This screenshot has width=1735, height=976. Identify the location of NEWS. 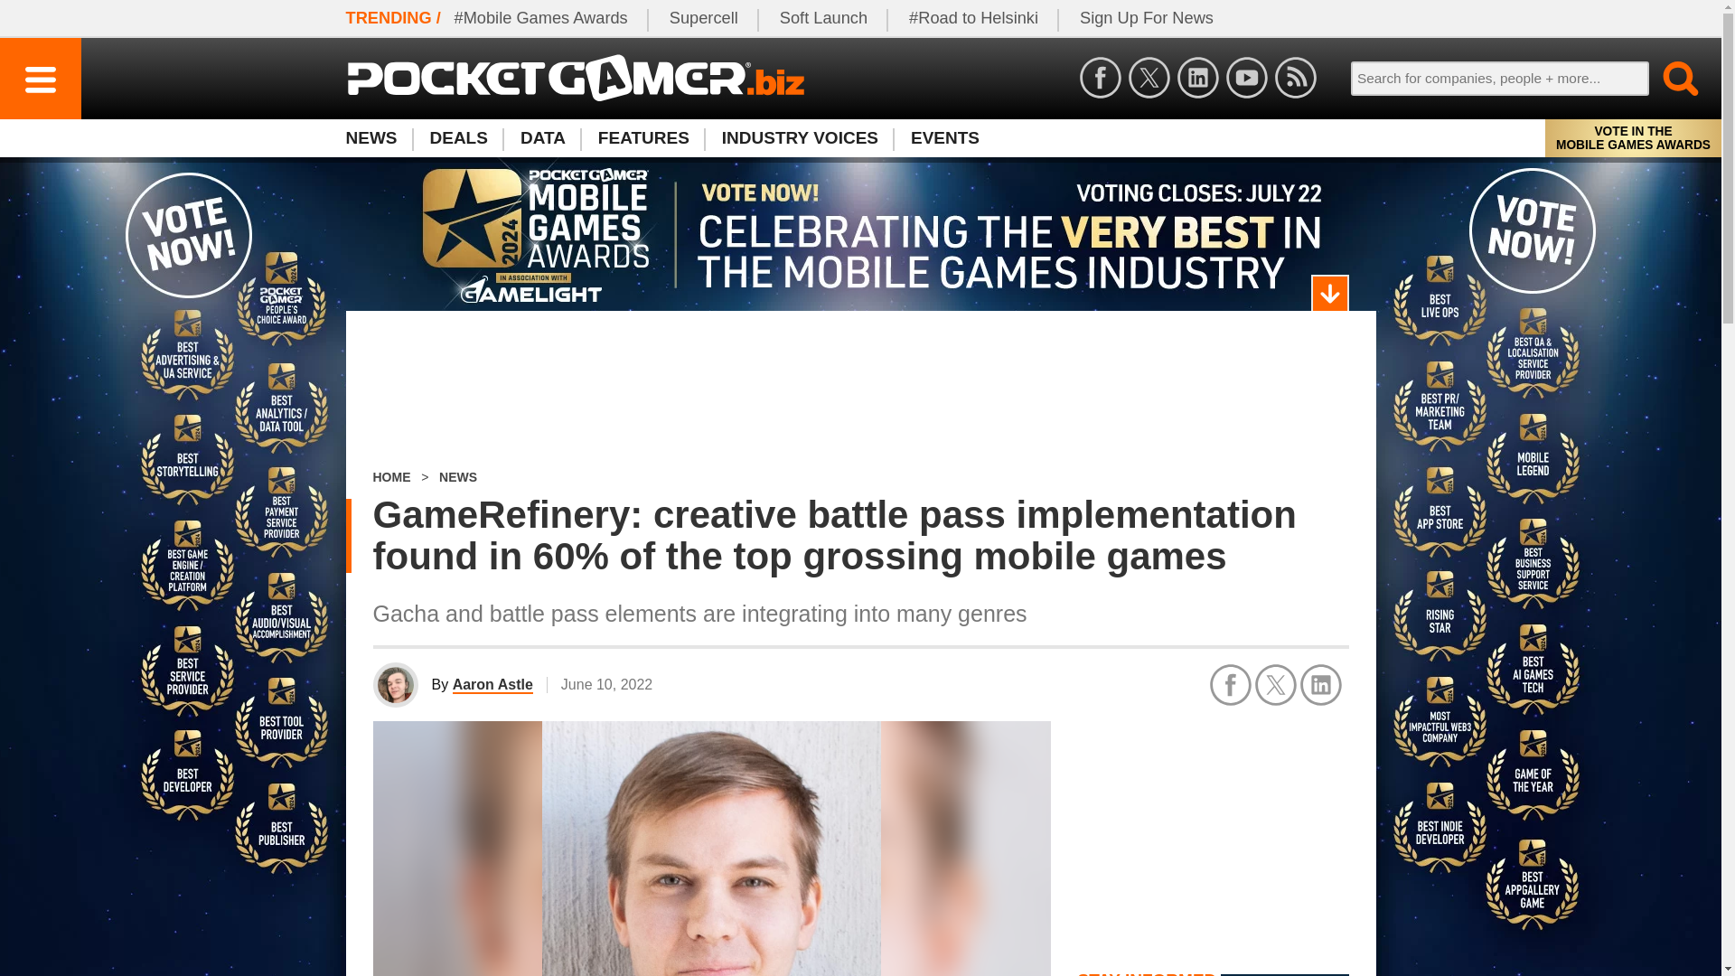
(379, 137).